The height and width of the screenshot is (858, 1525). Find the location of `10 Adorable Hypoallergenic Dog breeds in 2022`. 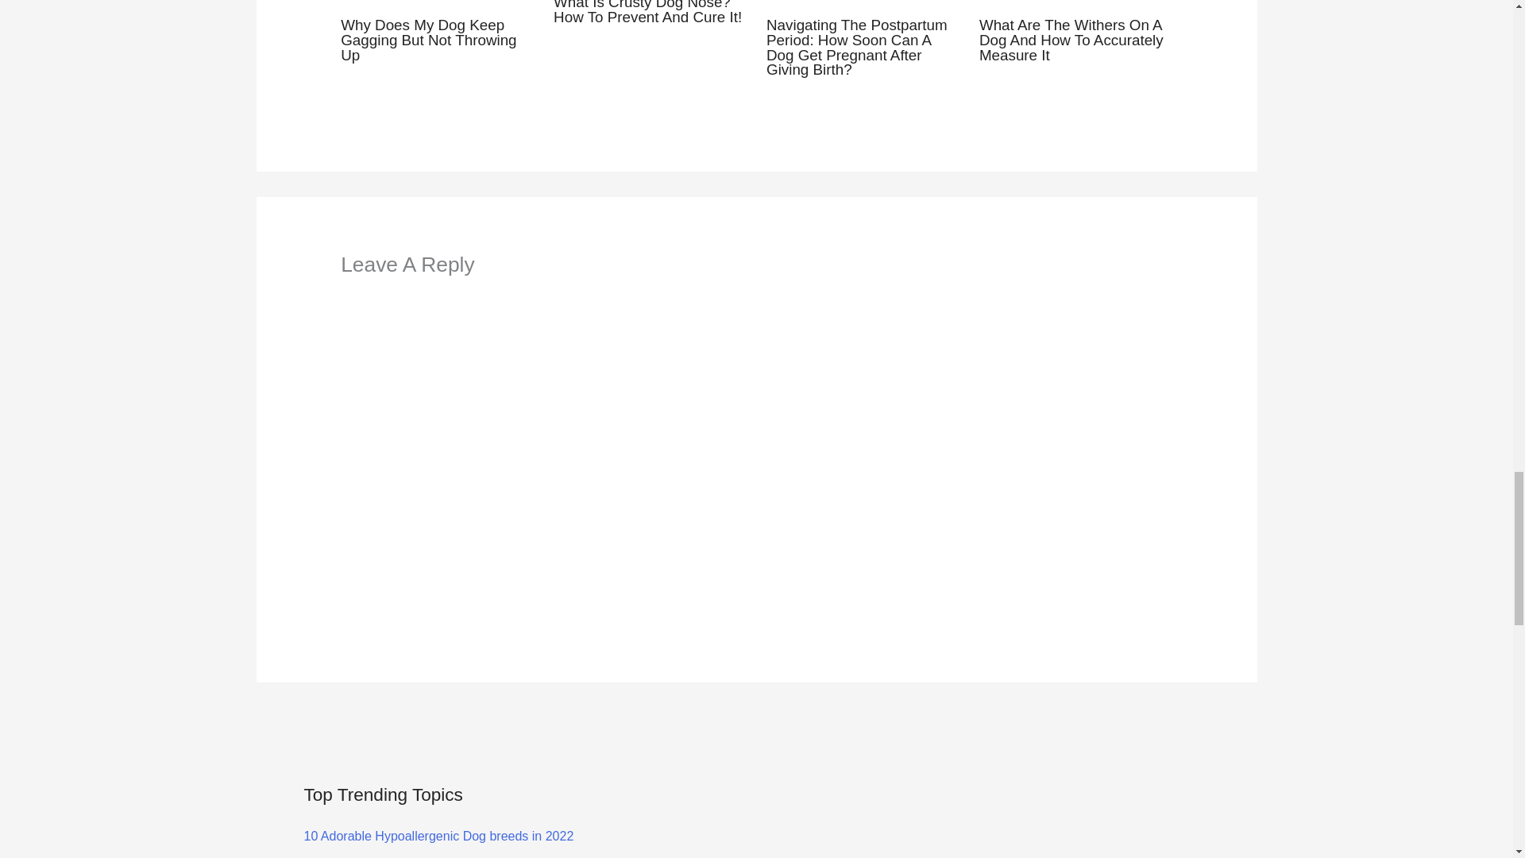

10 Adorable Hypoallergenic Dog breeds in 2022 is located at coordinates (438, 836).